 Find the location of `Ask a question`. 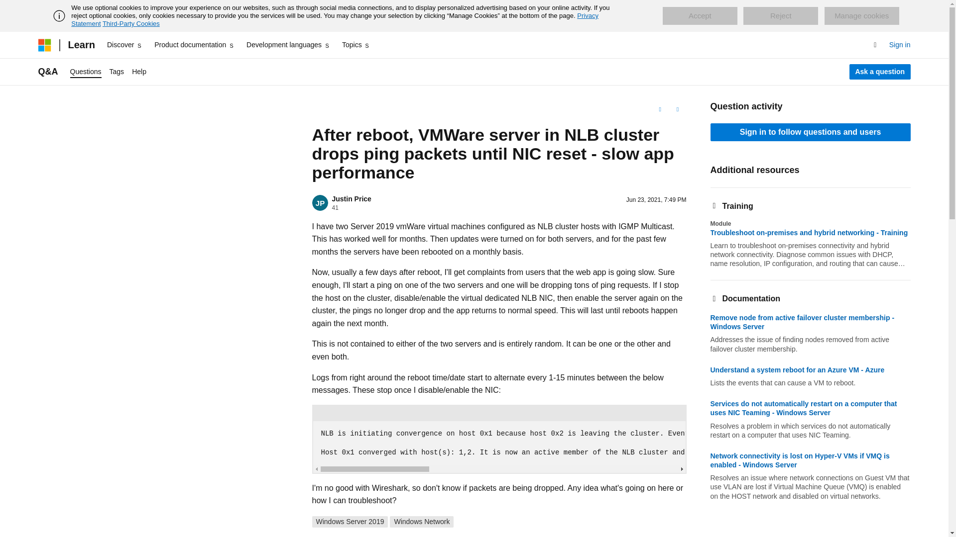

Ask a question is located at coordinates (880, 72).